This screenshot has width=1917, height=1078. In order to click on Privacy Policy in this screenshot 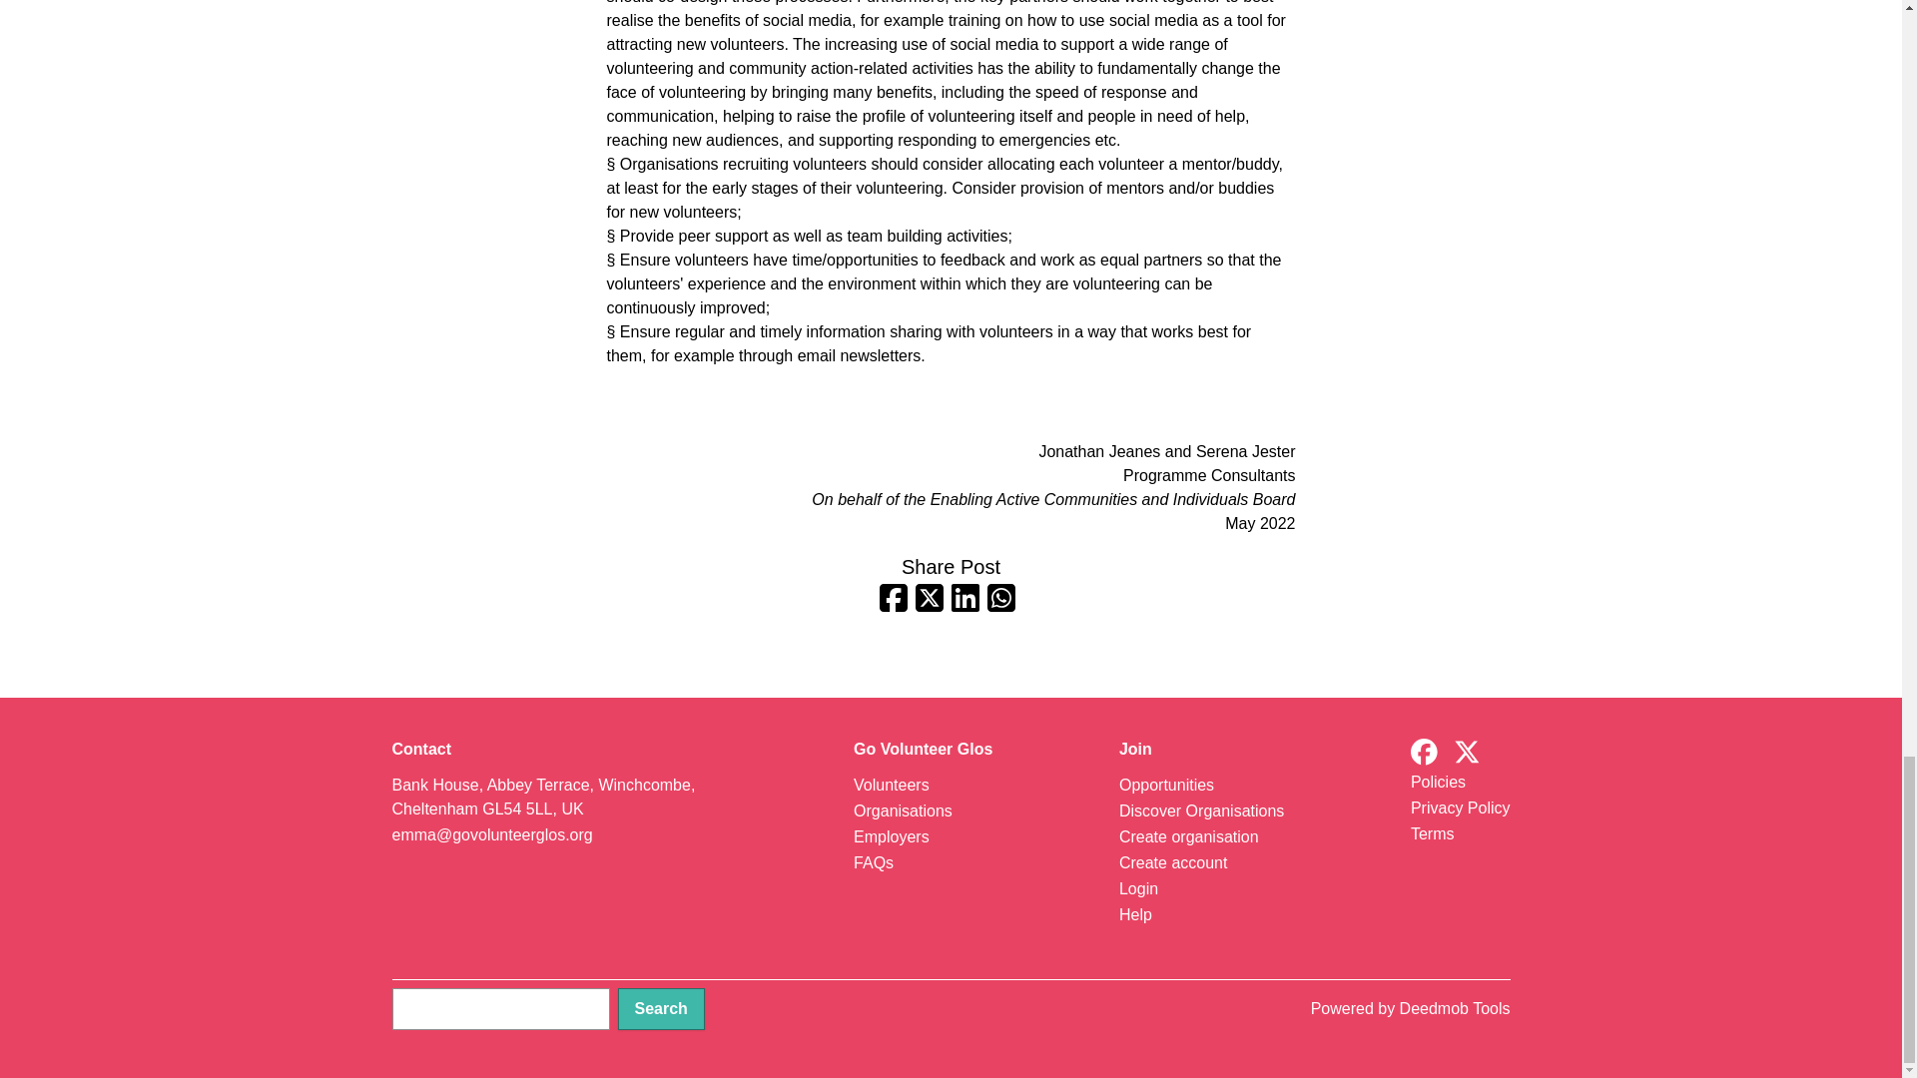, I will do `click(1460, 808)`.